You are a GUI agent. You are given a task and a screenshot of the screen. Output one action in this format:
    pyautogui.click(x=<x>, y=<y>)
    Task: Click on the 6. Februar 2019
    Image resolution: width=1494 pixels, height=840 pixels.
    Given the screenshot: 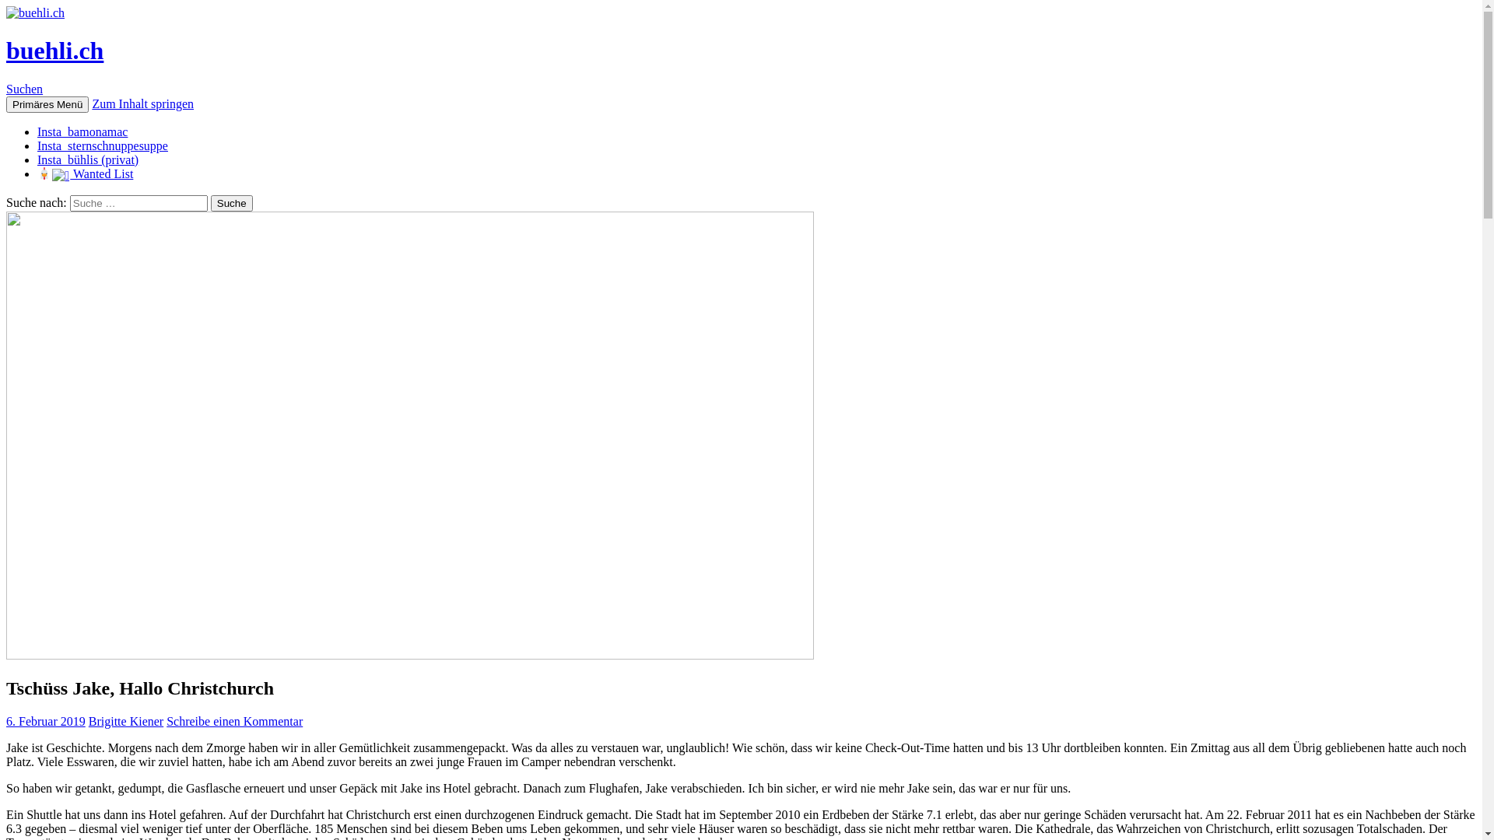 What is the action you would take?
    pyautogui.click(x=46, y=722)
    